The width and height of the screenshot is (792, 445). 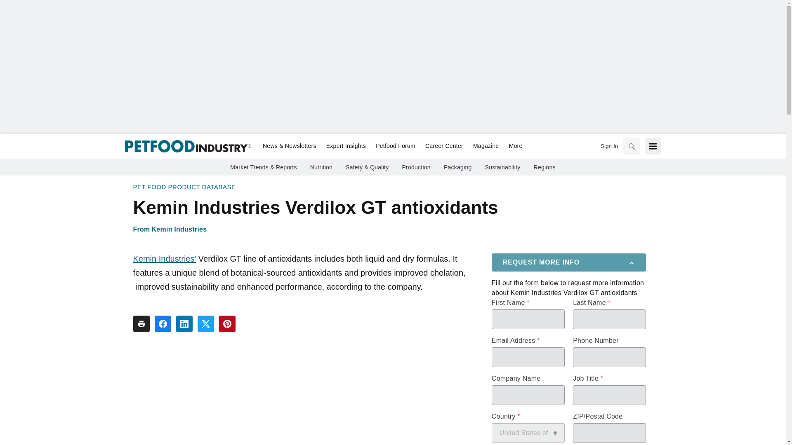 What do you see at coordinates (184, 187) in the screenshot?
I see `Pet Food Product Database` at bounding box center [184, 187].